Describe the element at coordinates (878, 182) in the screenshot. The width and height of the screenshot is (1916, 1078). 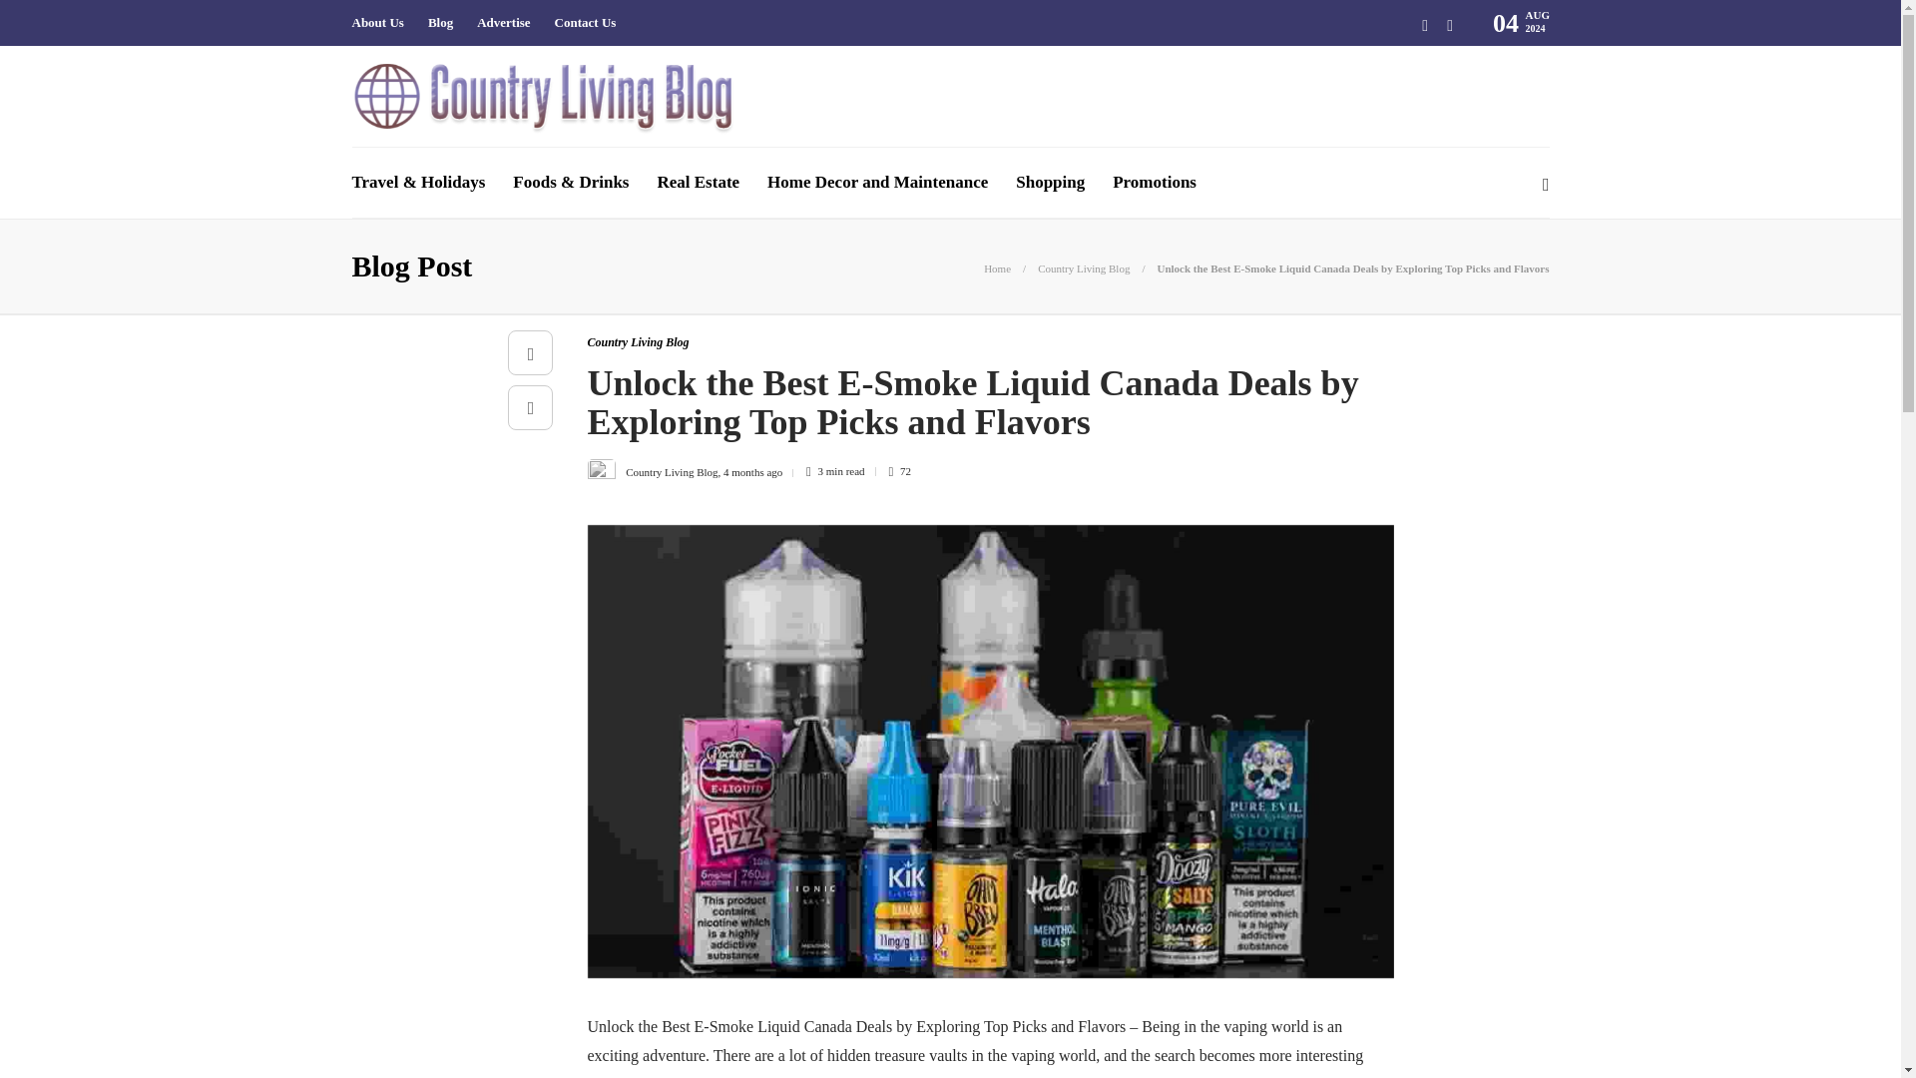
I see `Home Decor and Maintenance` at that location.